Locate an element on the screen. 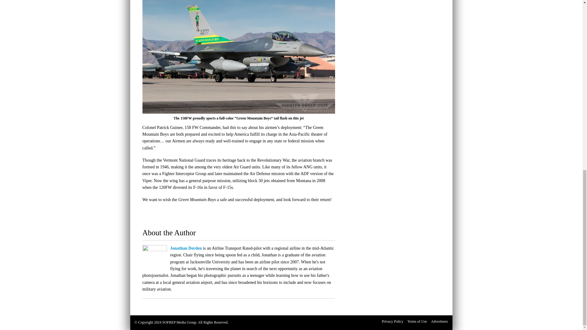 This screenshot has height=330, width=587. Privacy Policy is located at coordinates (393, 321).